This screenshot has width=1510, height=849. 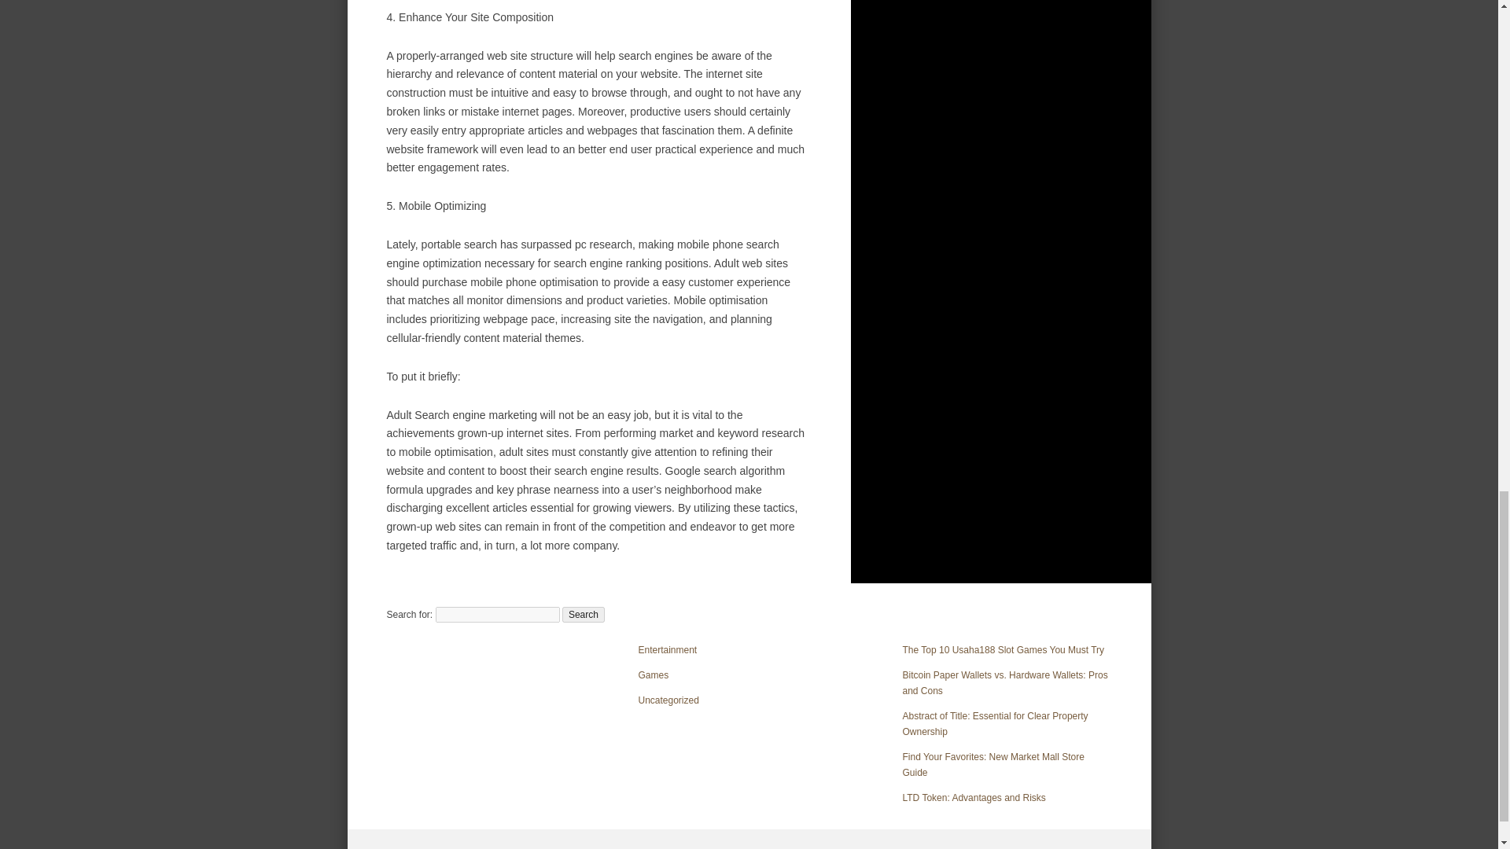 What do you see at coordinates (654, 675) in the screenshot?
I see `Games` at bounding box center [654, 675].